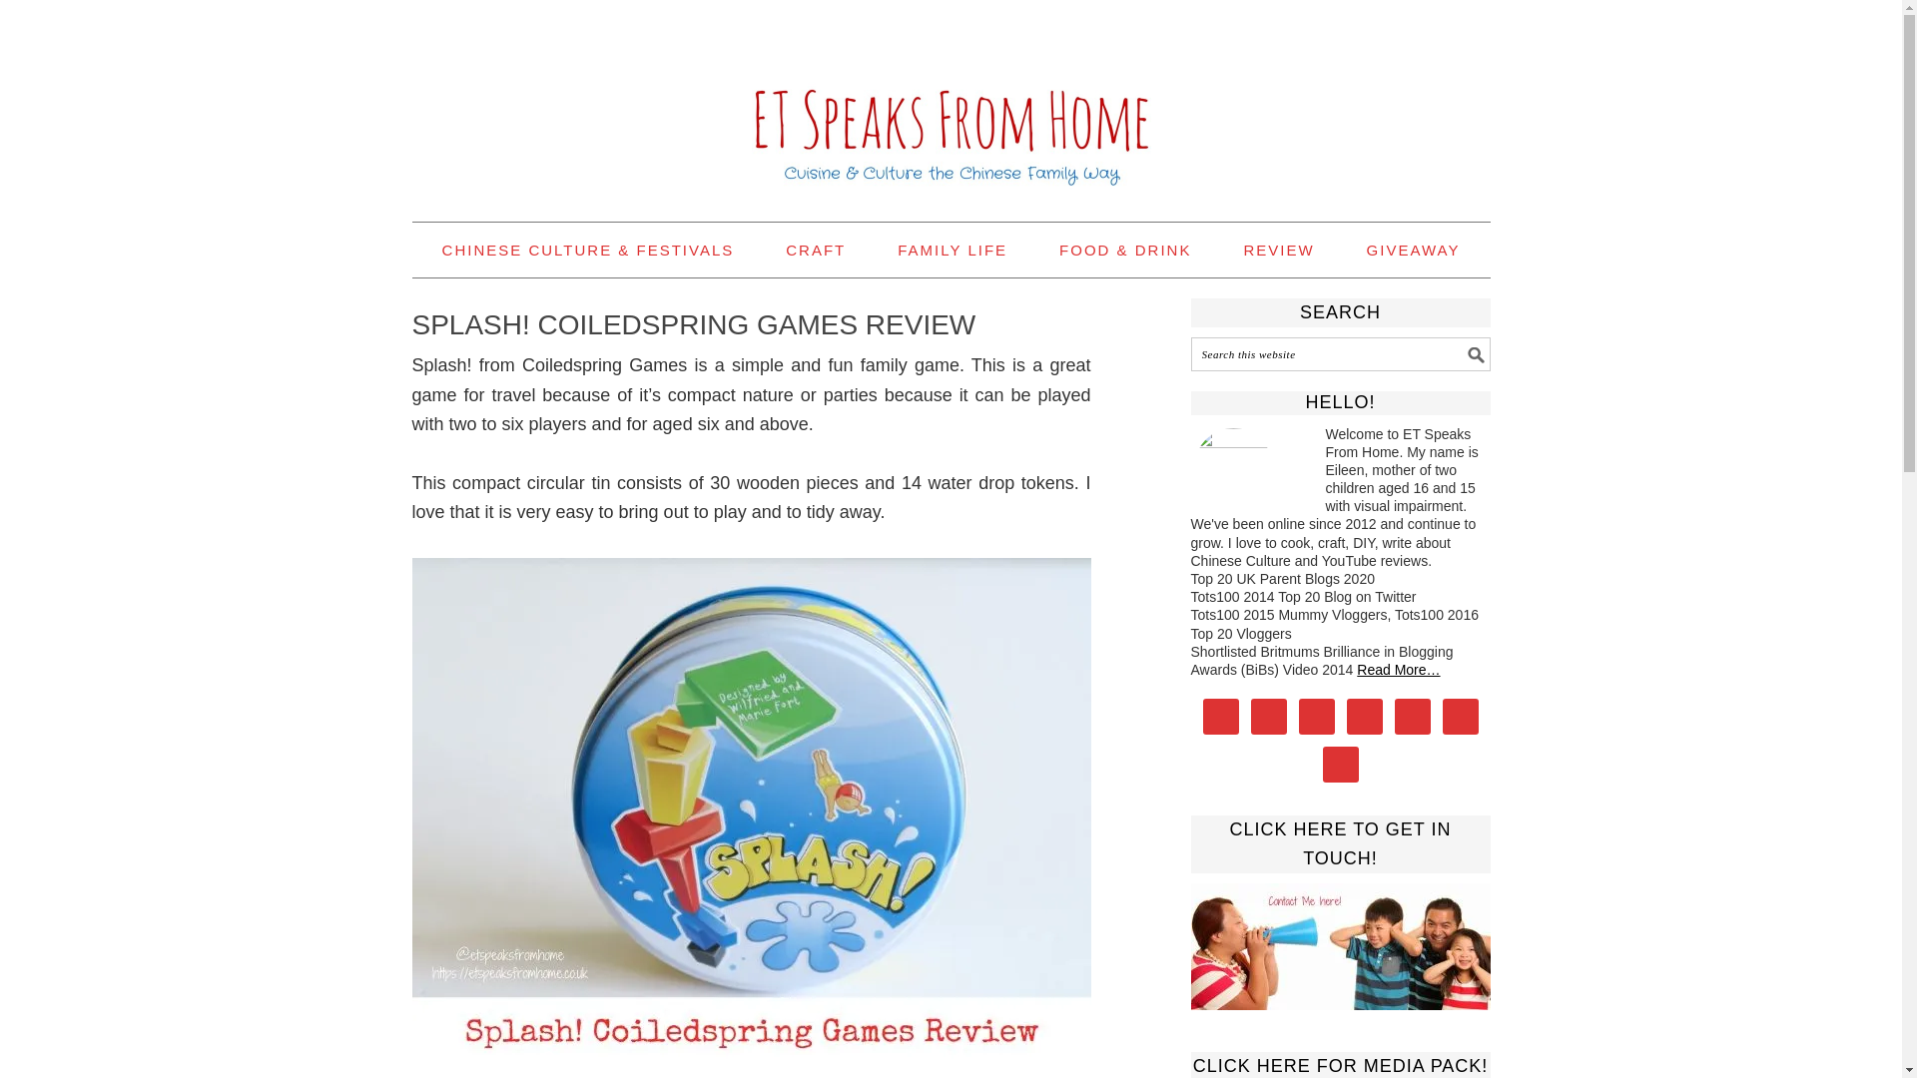 The height and width of the screenshot is (1078, 1917). What do you see at coordinates (951, 102) in the screenshot?
I see `ET SPEAKS FROM HOME` at bounding box center [951, 102].